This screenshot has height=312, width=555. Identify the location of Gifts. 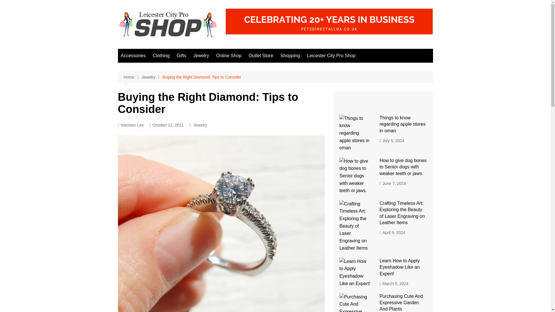
(181, 55).